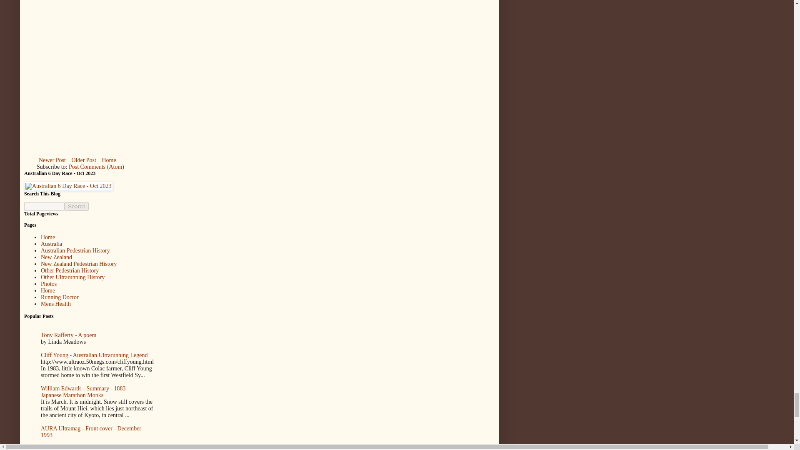 Image resolution: width=800 pixels, height=450 pixels. What do you see at coordinates (83, 160) in the screenshot?
I see `Older Post` at bounding box center [83, 160].